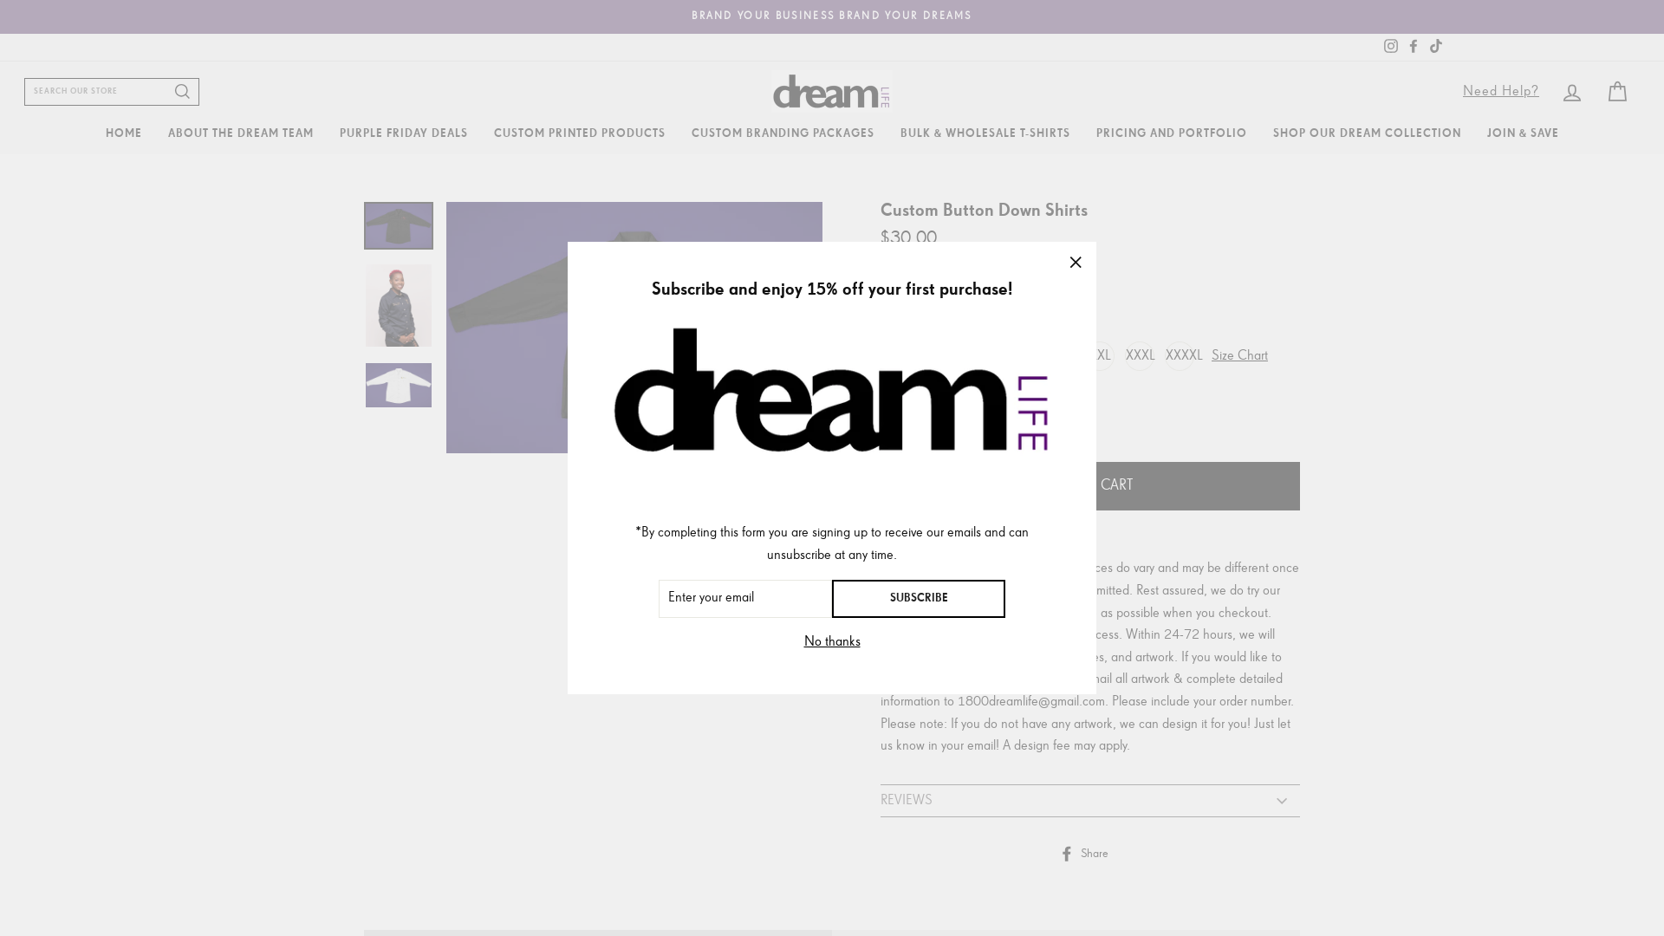  Describe the element at coordinates (579, 133) in the screenshot. I see `CUSTOM PRINTED PRODUCTS` at that location.